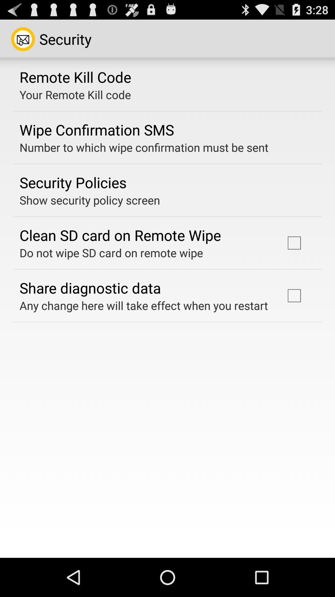 The width and height of the screenshot is (335, 597). What do you see at coordinates (73, 182) in the screenshot?
I see `swipe until security policies item` at bounding box center [73, 182].